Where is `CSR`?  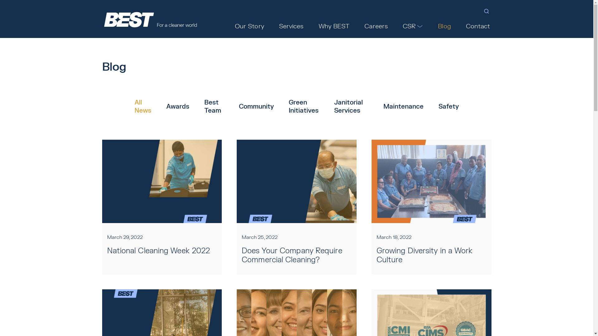 CSR is located at coordinates (413, 26).